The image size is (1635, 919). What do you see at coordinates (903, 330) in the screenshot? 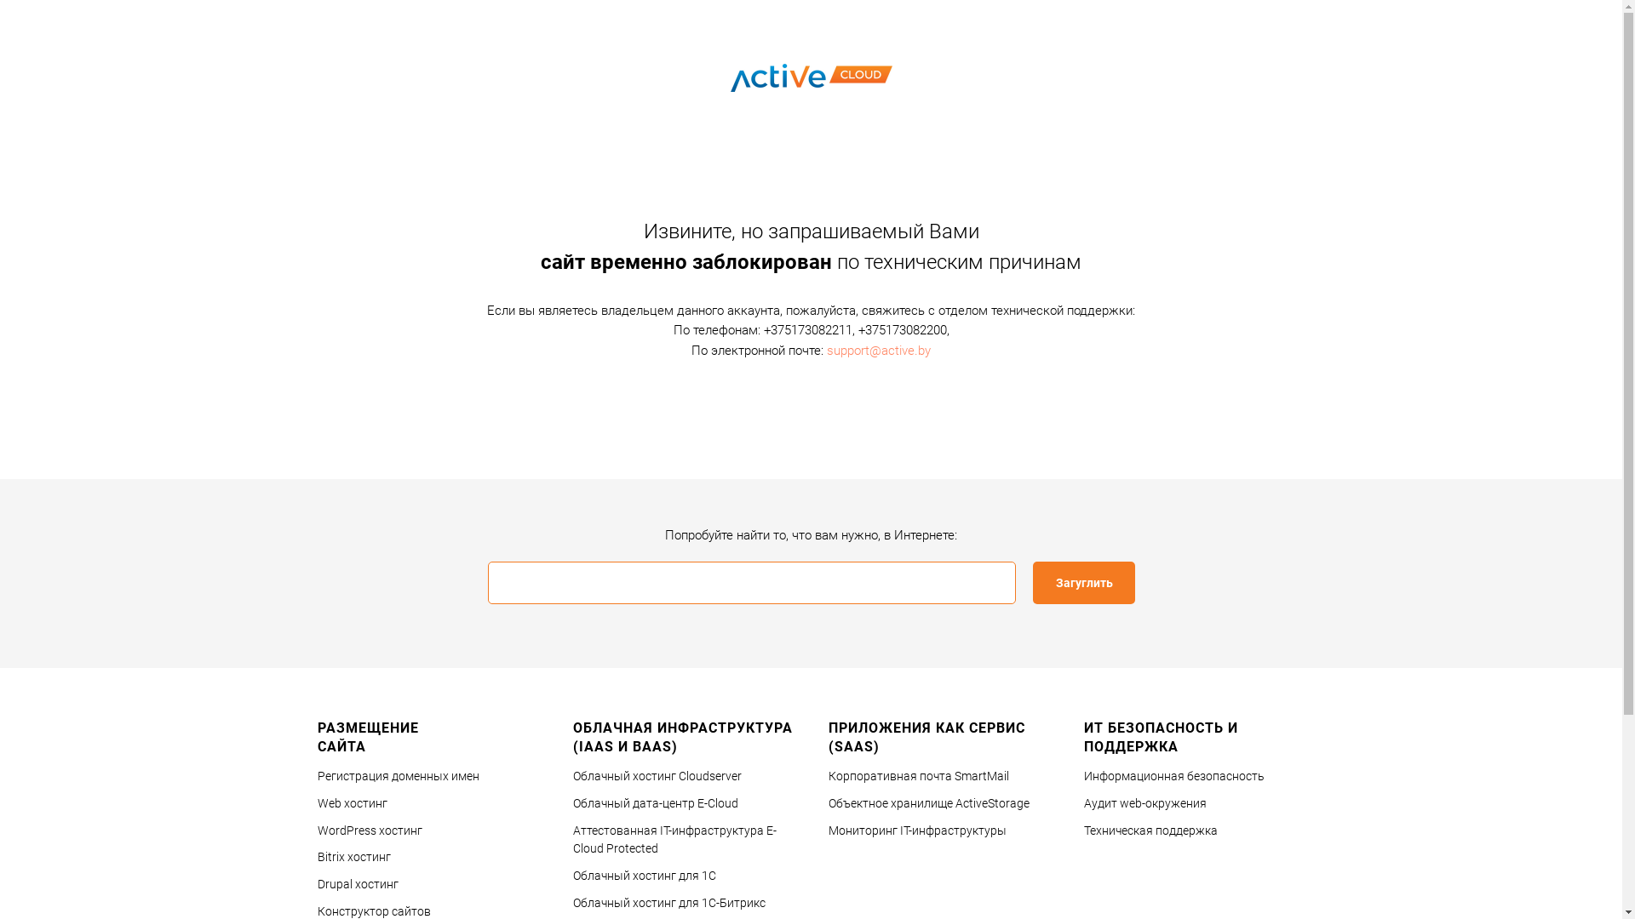
I see `+375173082200` at bounding box center [903, 330].